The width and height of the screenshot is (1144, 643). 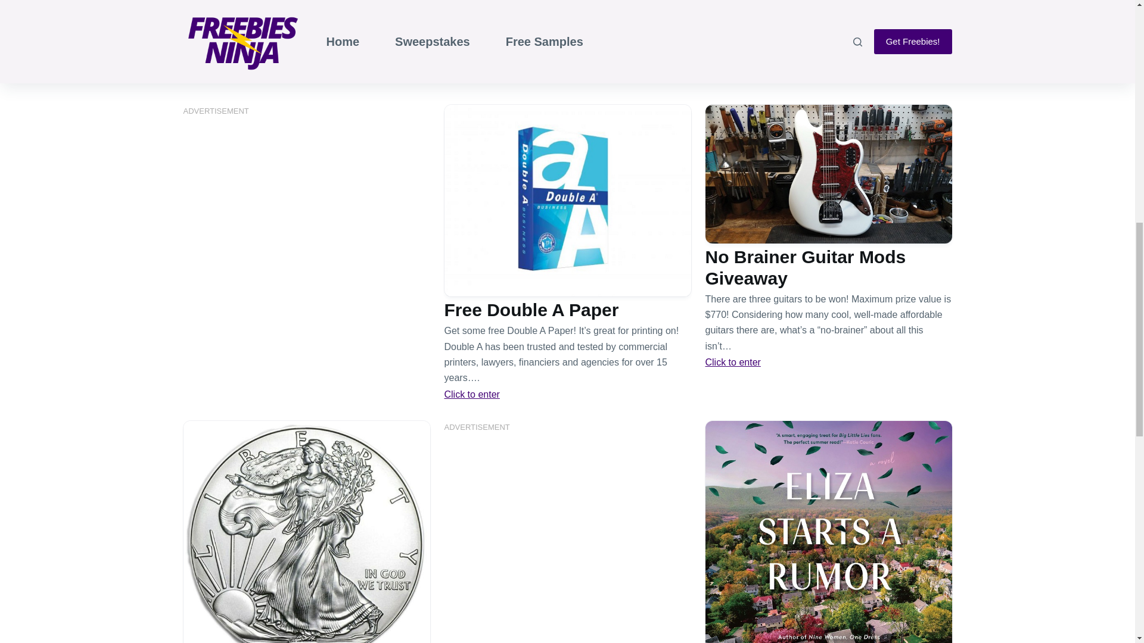 I want to click on Free Double A Paper, so click(x=531, y=310).